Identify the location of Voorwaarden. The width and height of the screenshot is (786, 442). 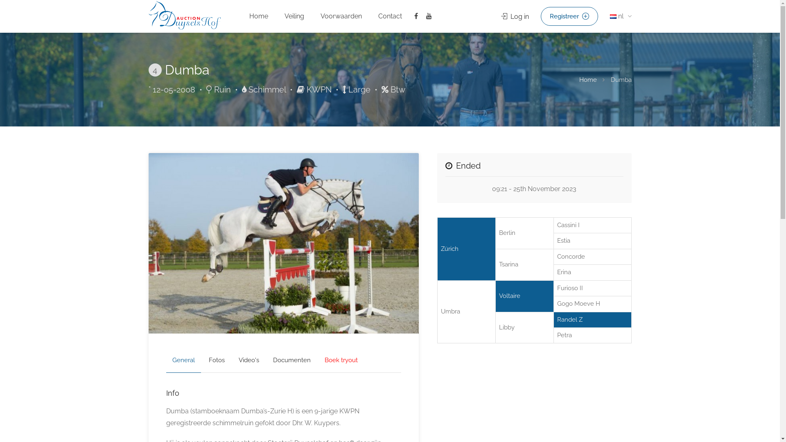
(341, 16).